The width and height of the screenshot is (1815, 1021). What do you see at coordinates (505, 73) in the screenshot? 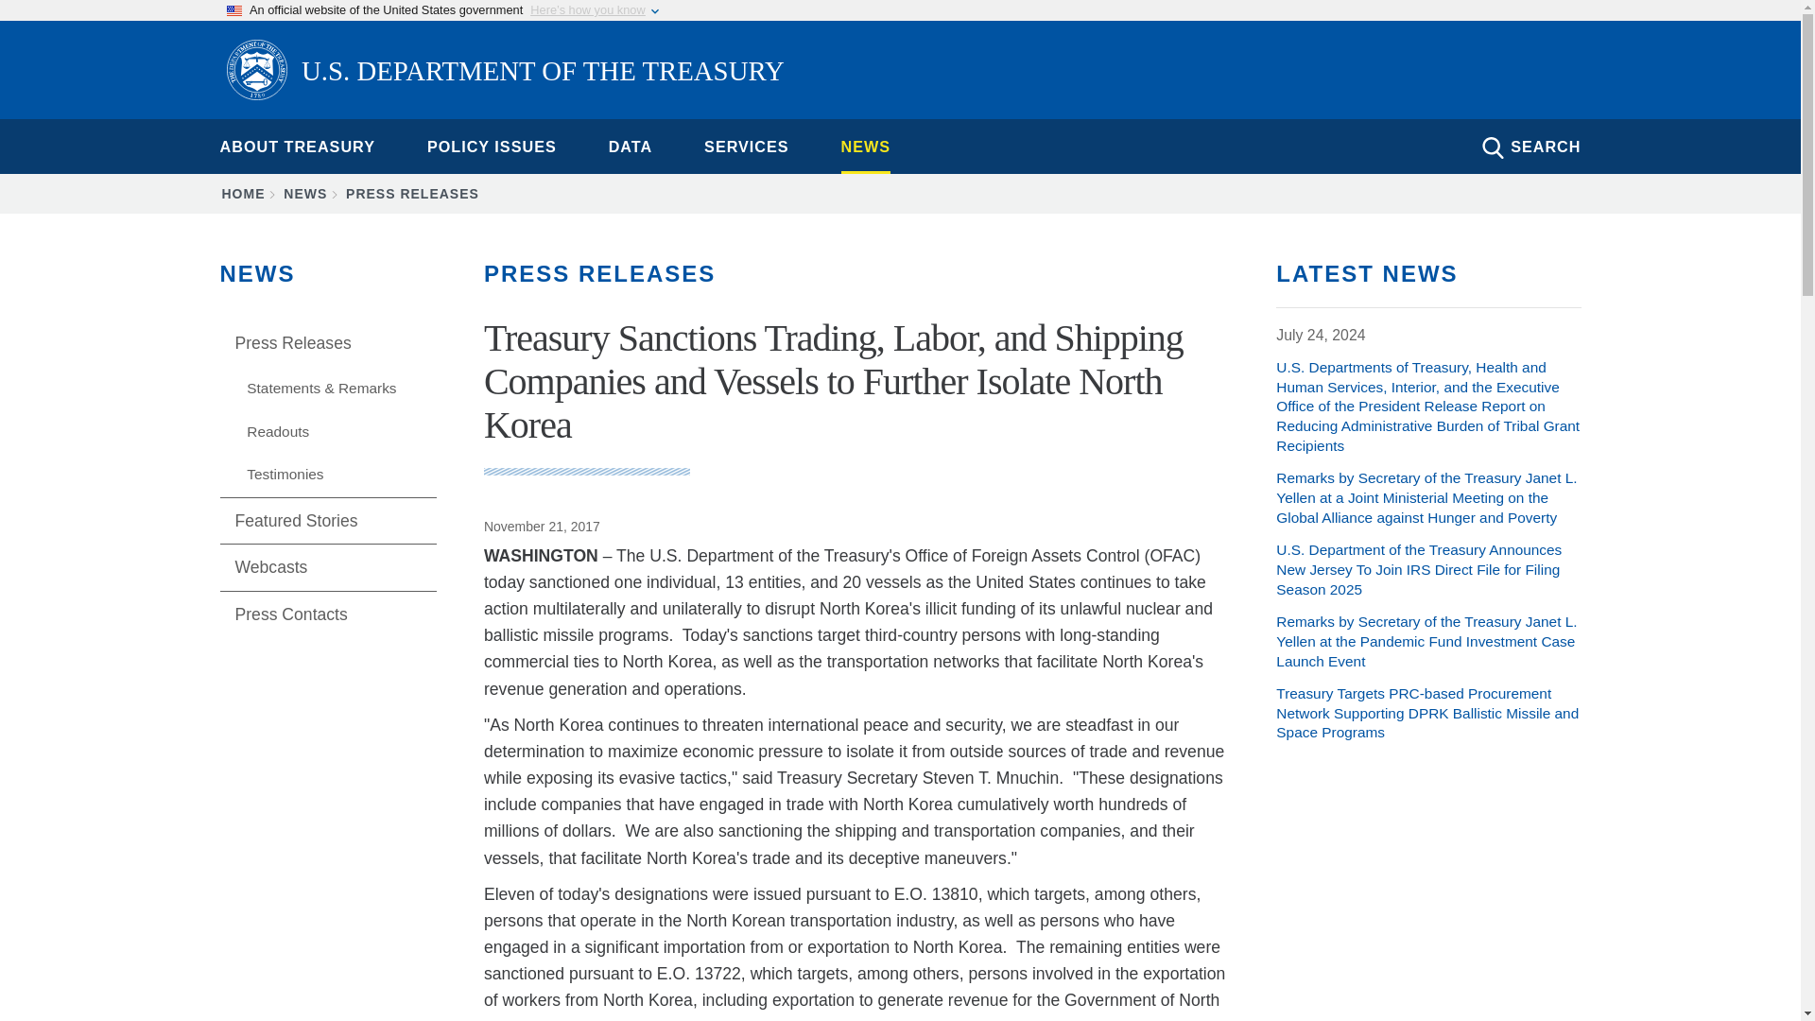
I see `U.S. DEPARTMENT OF THE TREASURY` at bounding box center [505, 73].